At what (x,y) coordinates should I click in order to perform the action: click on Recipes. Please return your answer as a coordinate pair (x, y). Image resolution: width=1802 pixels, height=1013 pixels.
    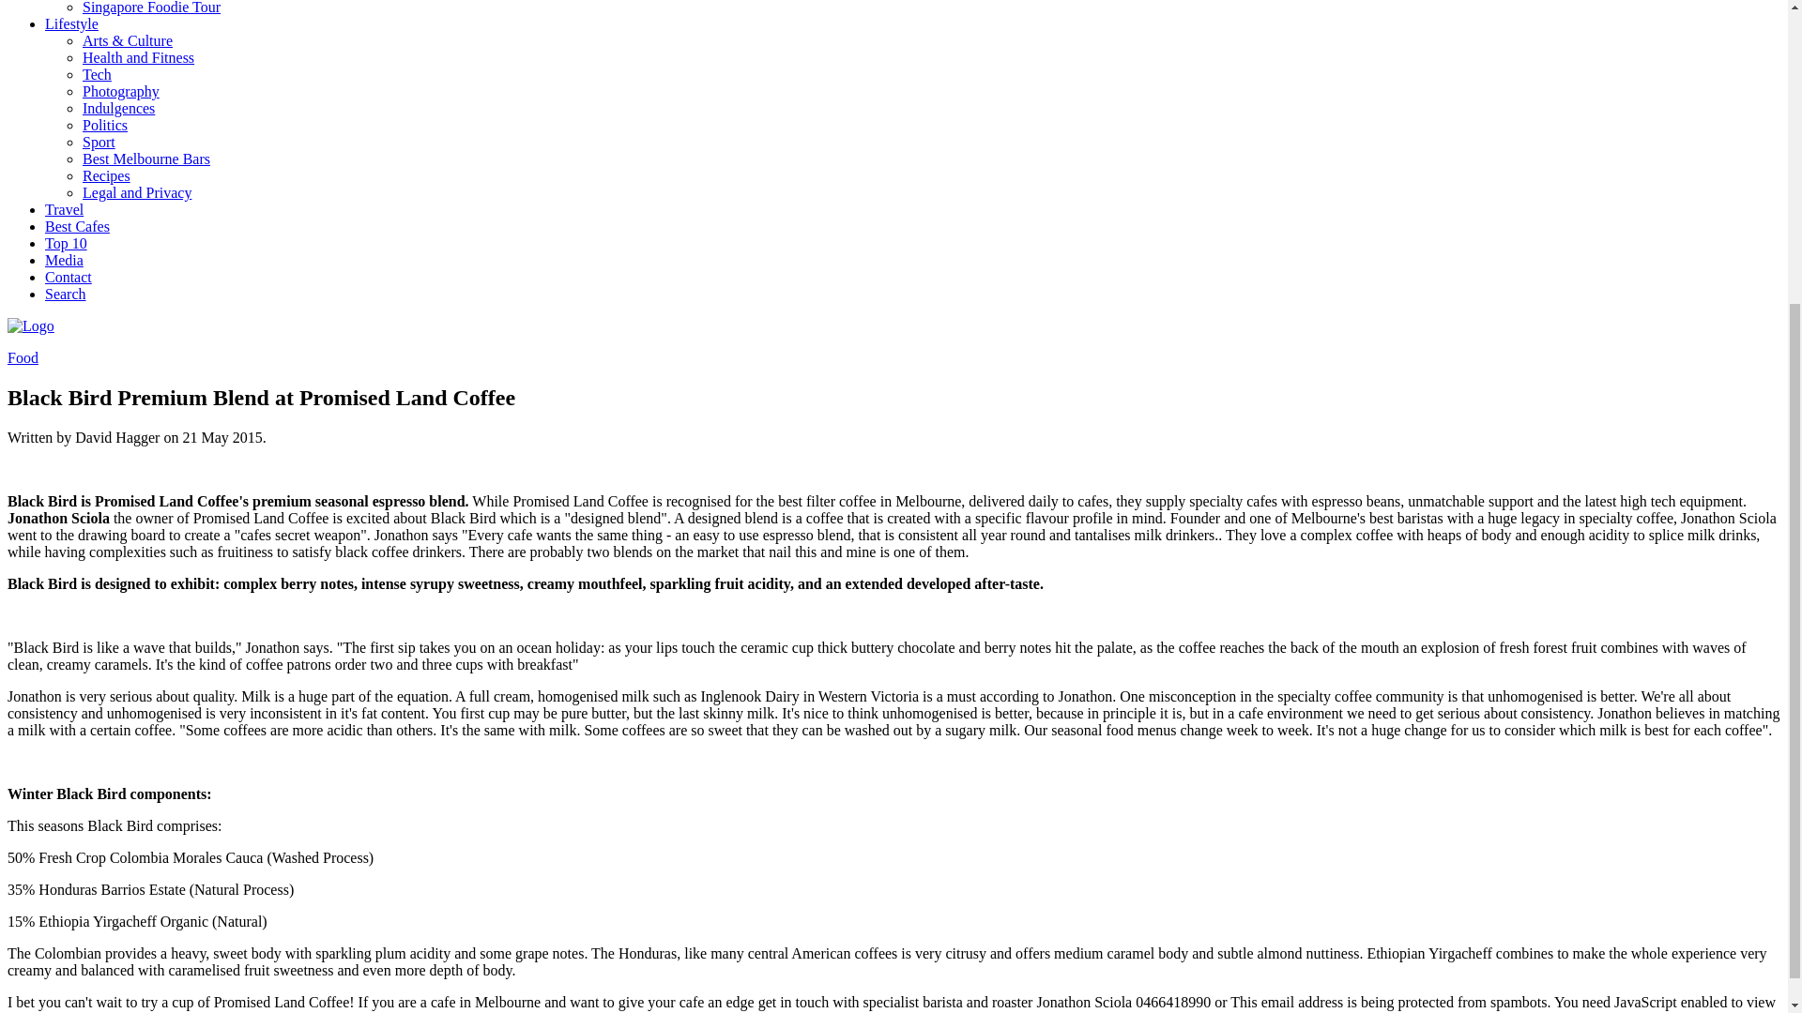
    Looking at the image, I should click on (106, 175).